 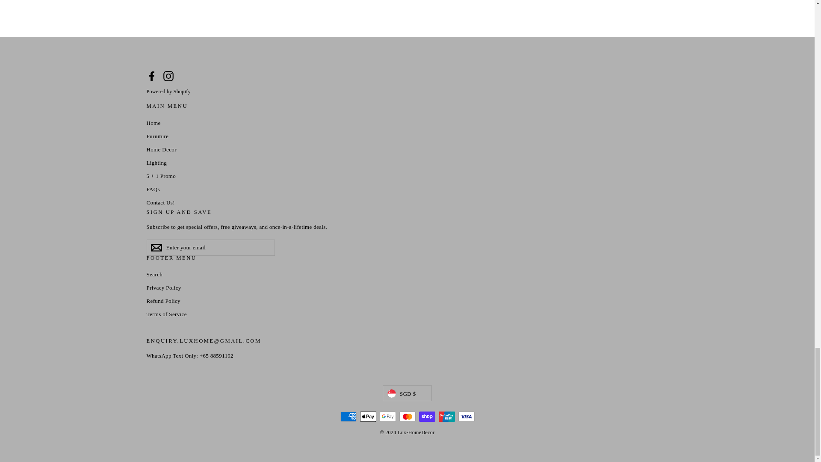 What do you see at coordinates (168, 76) in the screenshot?
I see `Lux-HomeDecor on Instagram` at bounding box center [168, 76].